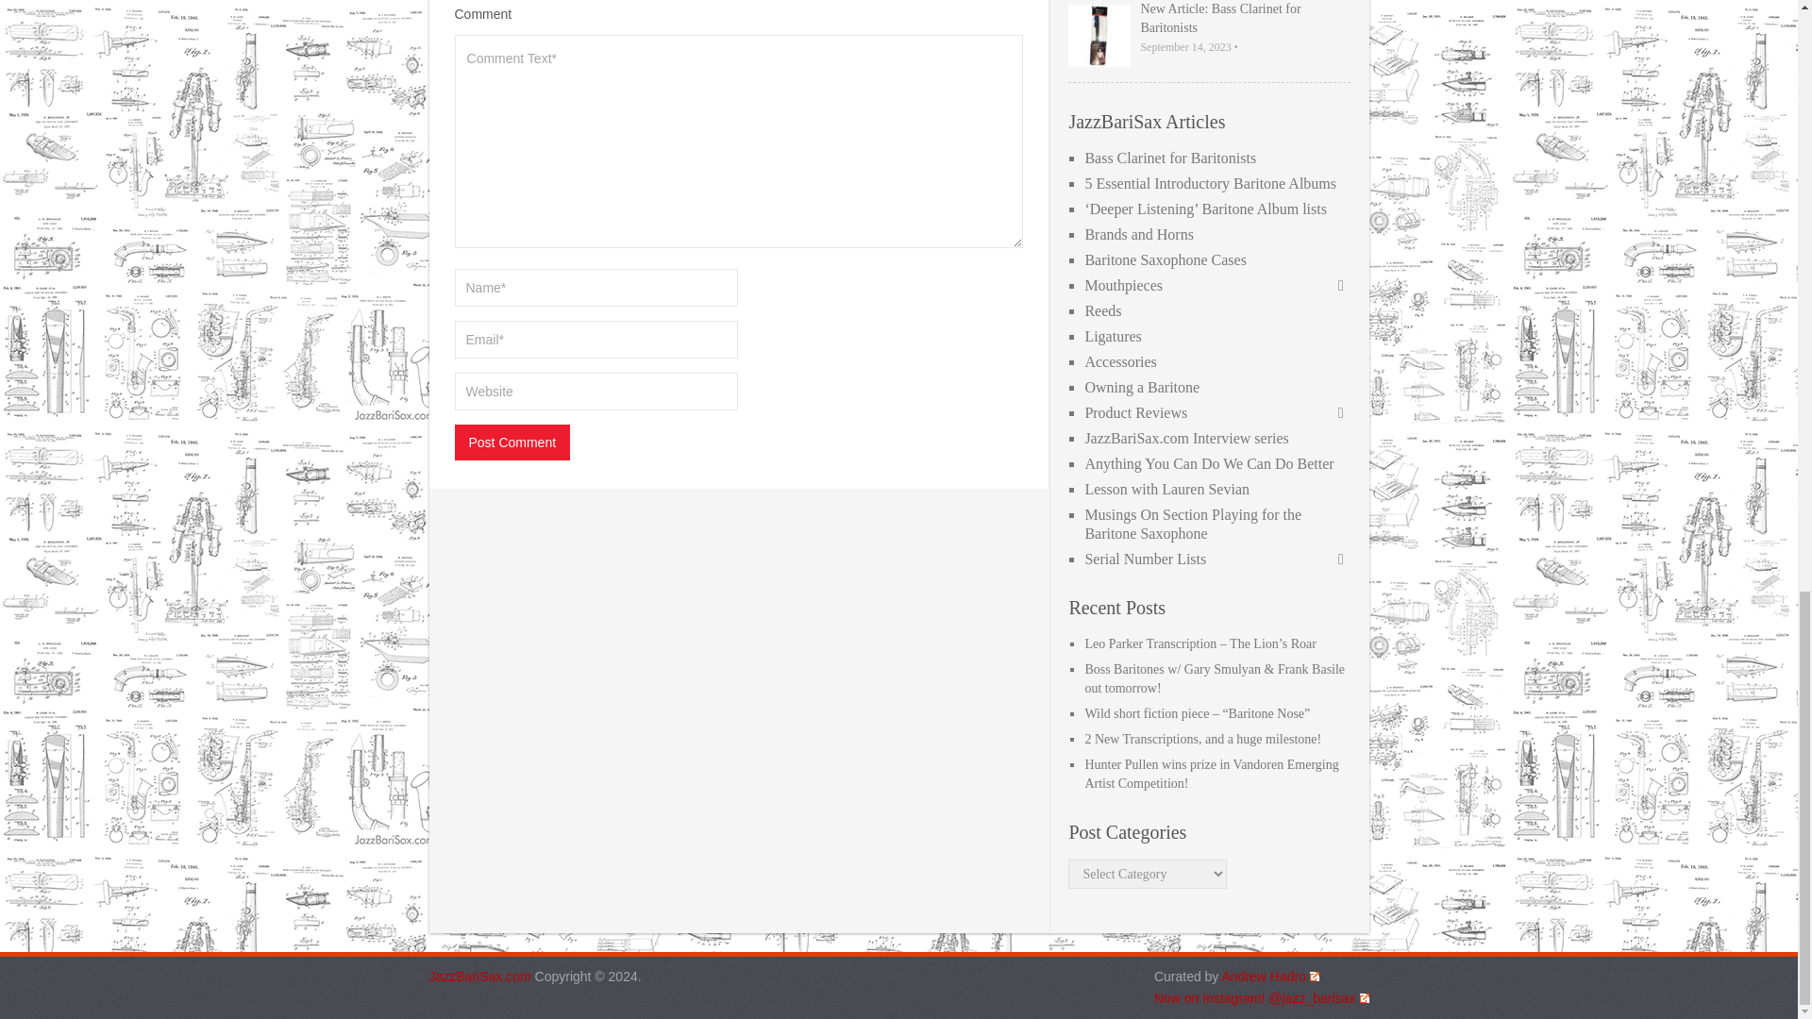 The height and width of the screenshot is (1019, 1812). Describe the element at coordinates (512, 443) in the screenshot. I see `Post Comment` at that location.